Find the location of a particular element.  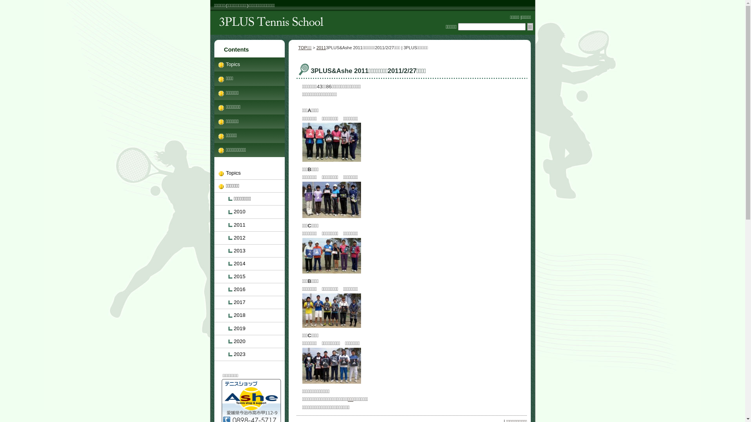

2013 is located at coordinates (250, 251).